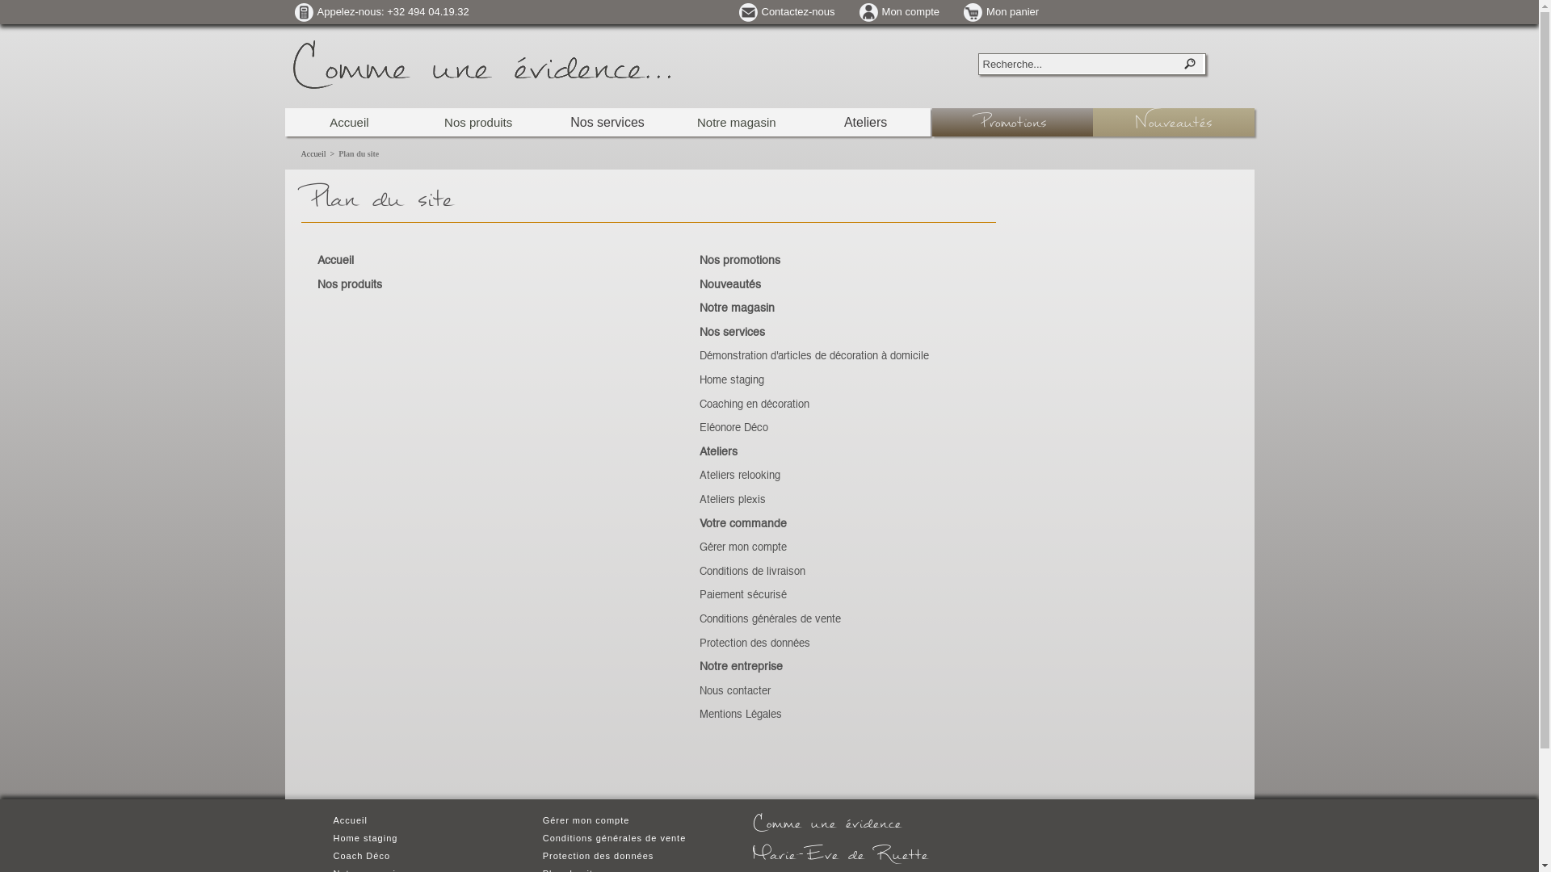 This screenshot has width=1551, height=872. I want to click on Accueil, so click(350, 820).